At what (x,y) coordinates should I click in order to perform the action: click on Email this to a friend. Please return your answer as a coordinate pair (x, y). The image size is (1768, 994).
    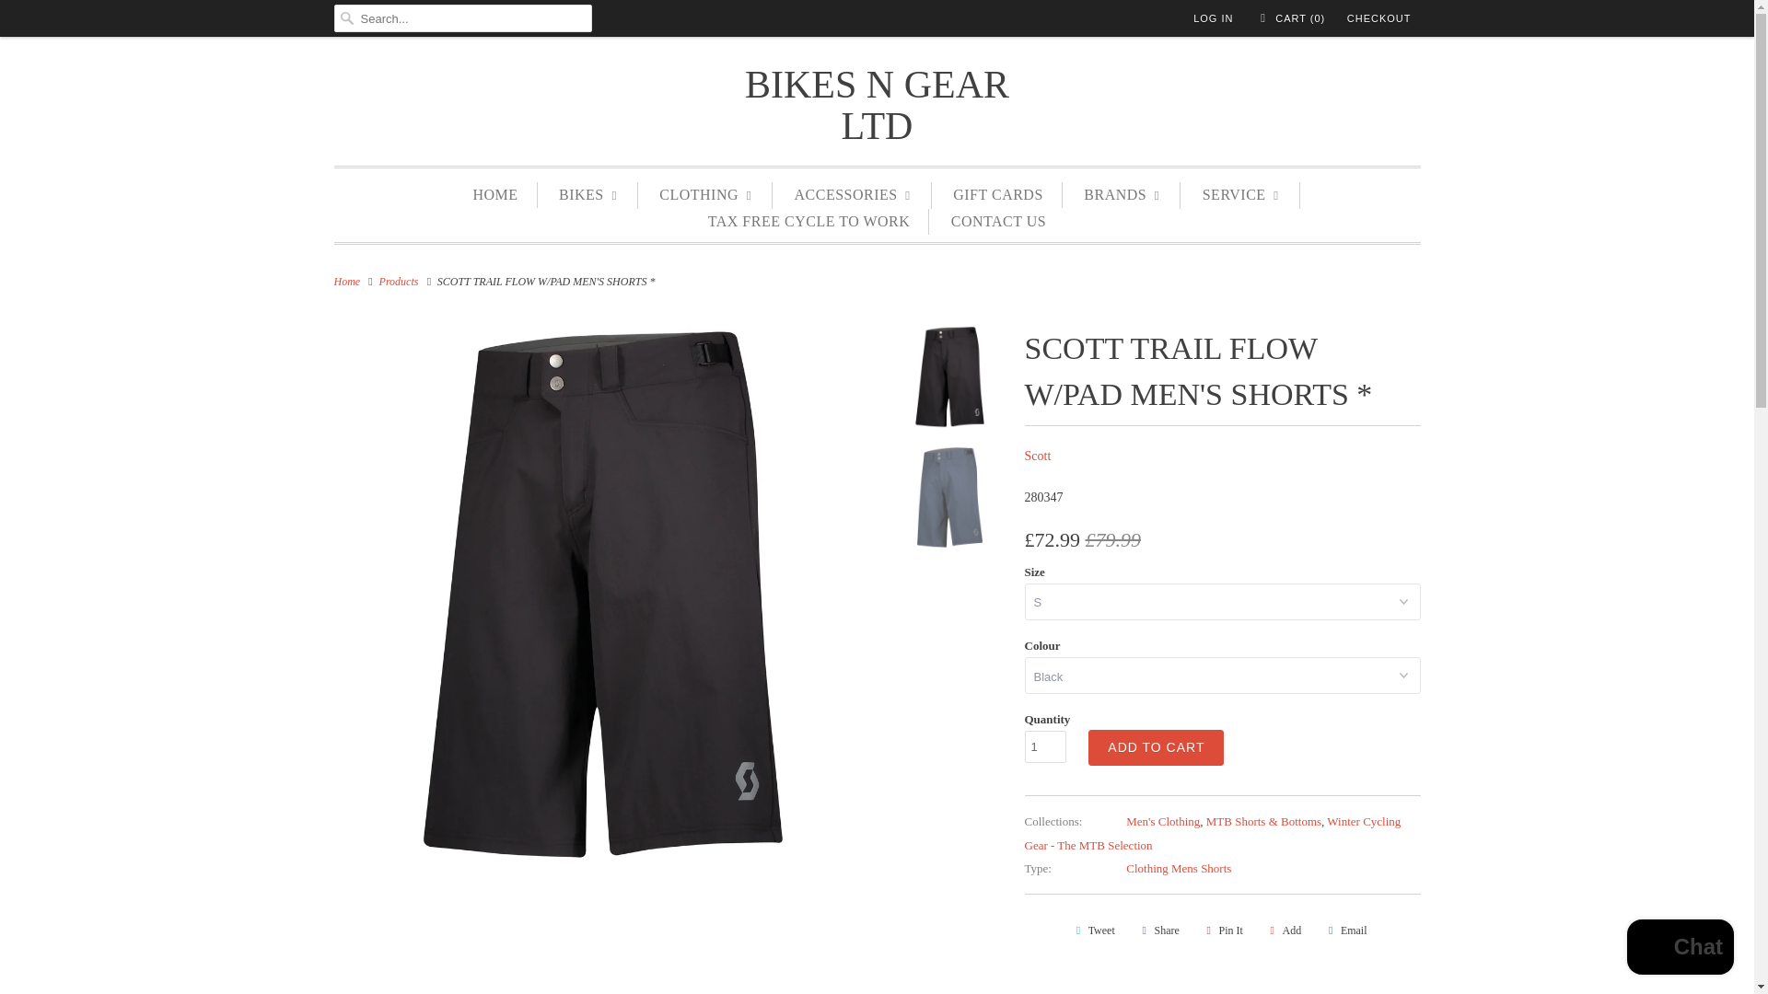
    Looking at the image, I should click on (1344, 930).